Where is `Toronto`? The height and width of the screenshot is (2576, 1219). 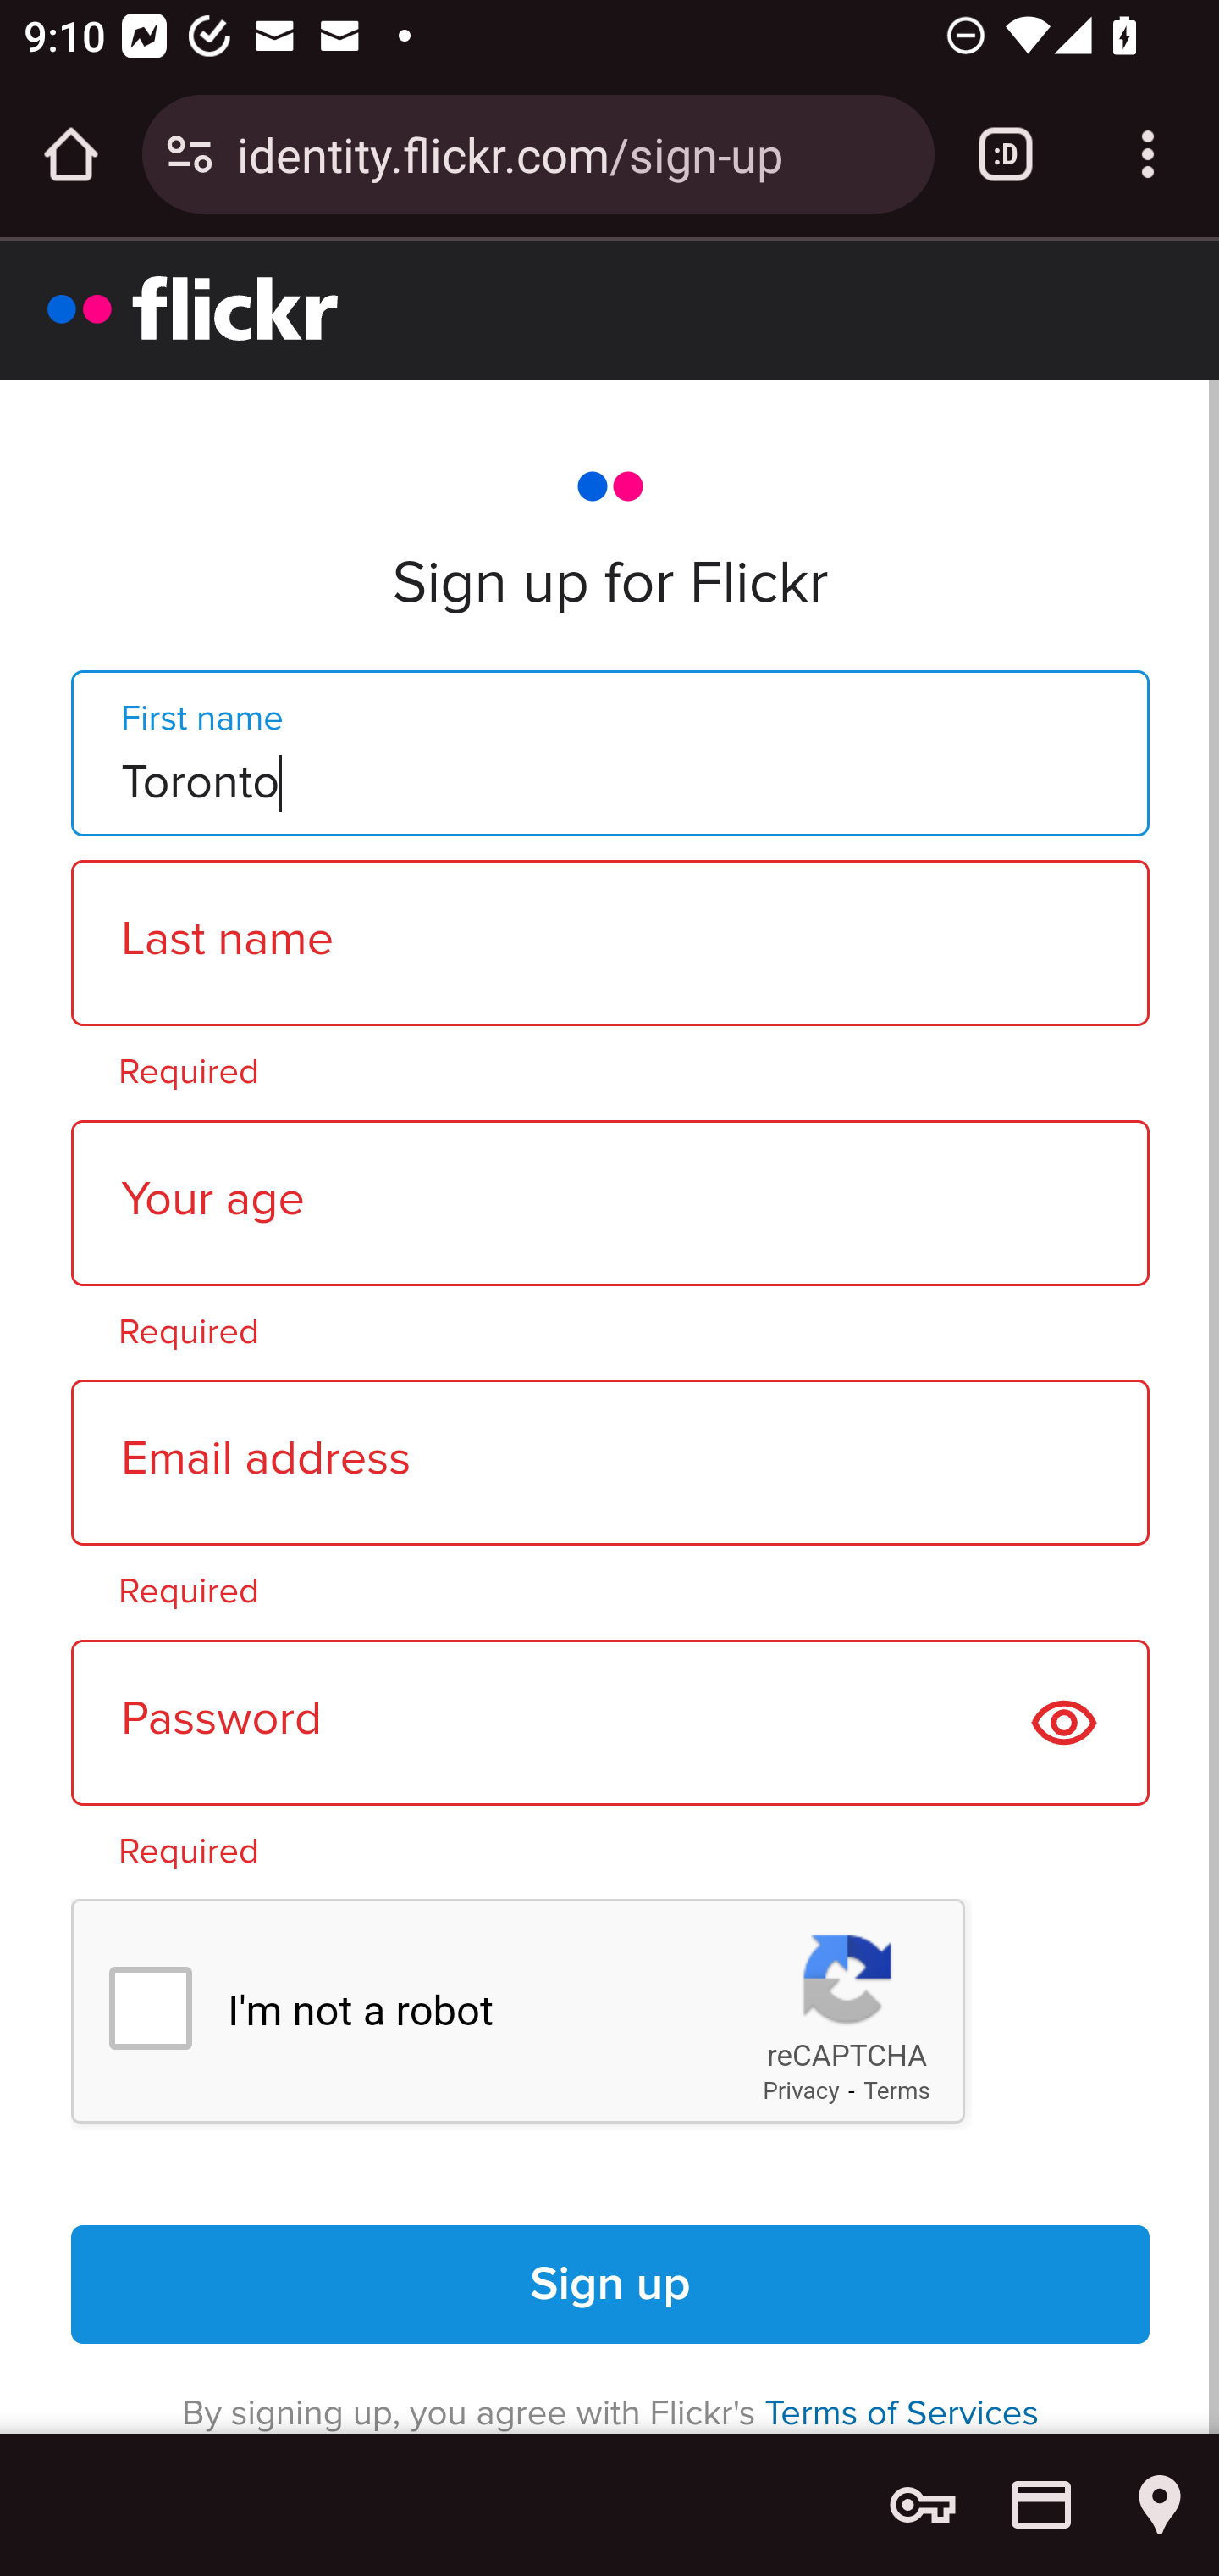
Toronto is located at coordinates (609, 751).